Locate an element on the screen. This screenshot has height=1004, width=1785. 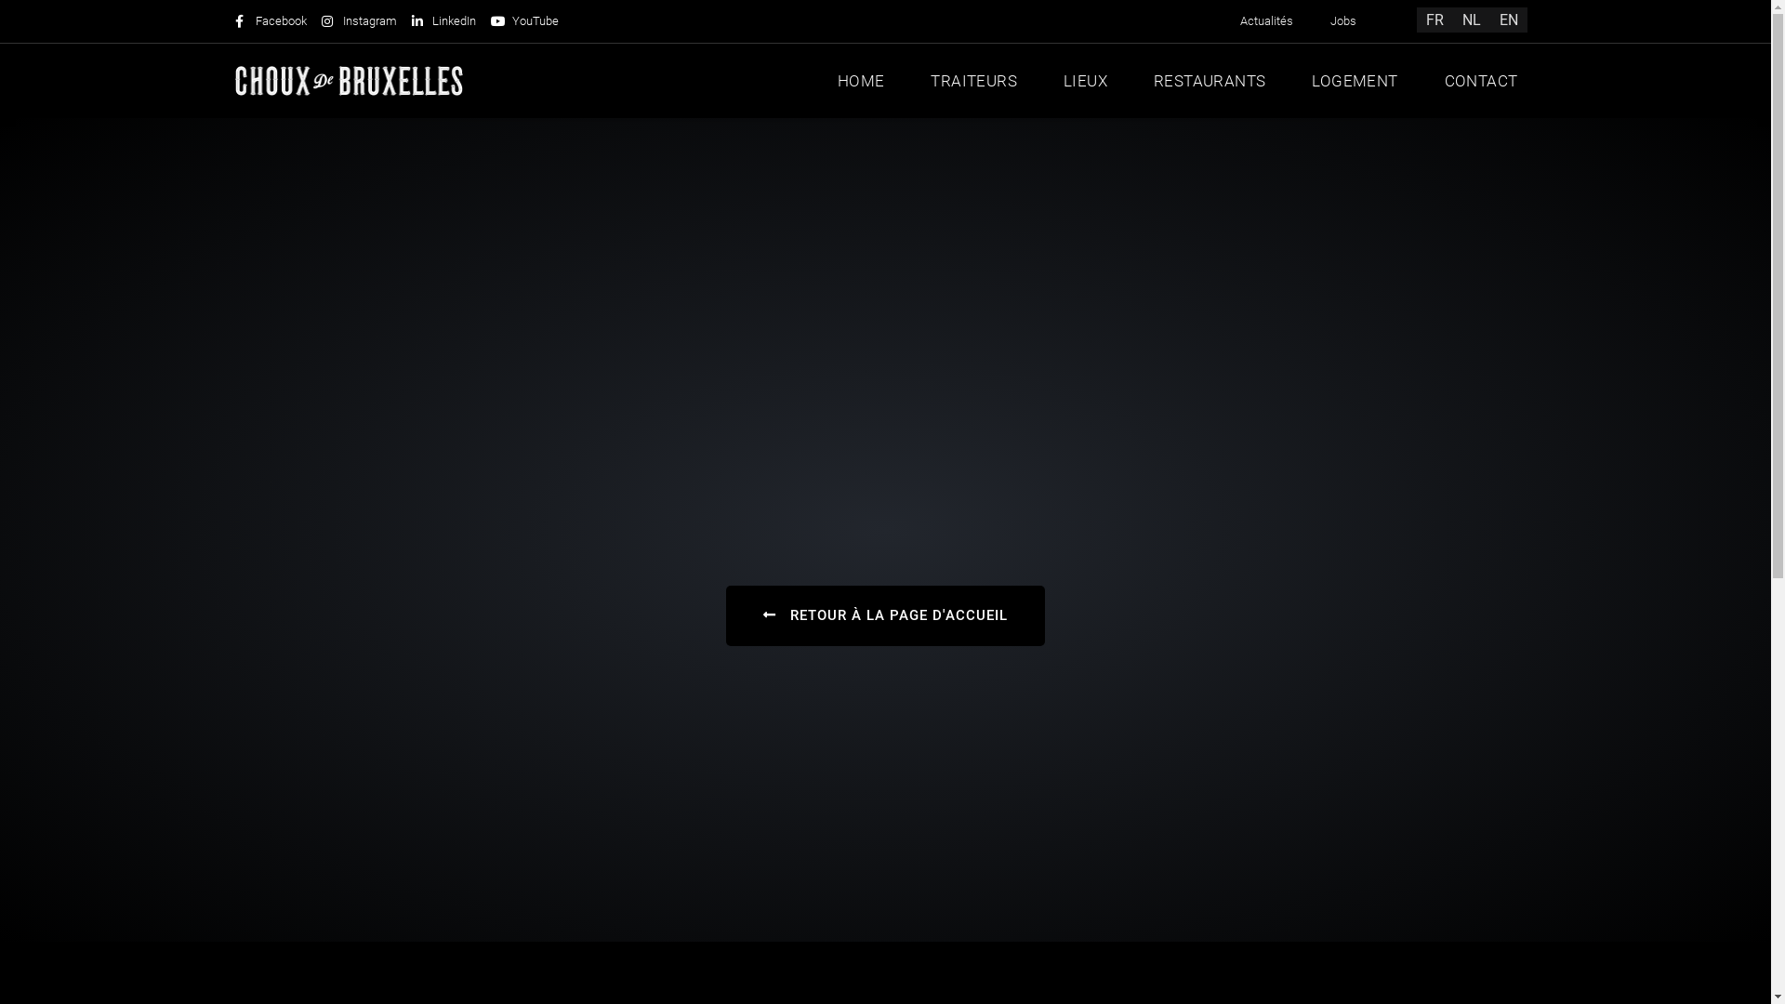
YouTube is located at coordinates (524, 21).